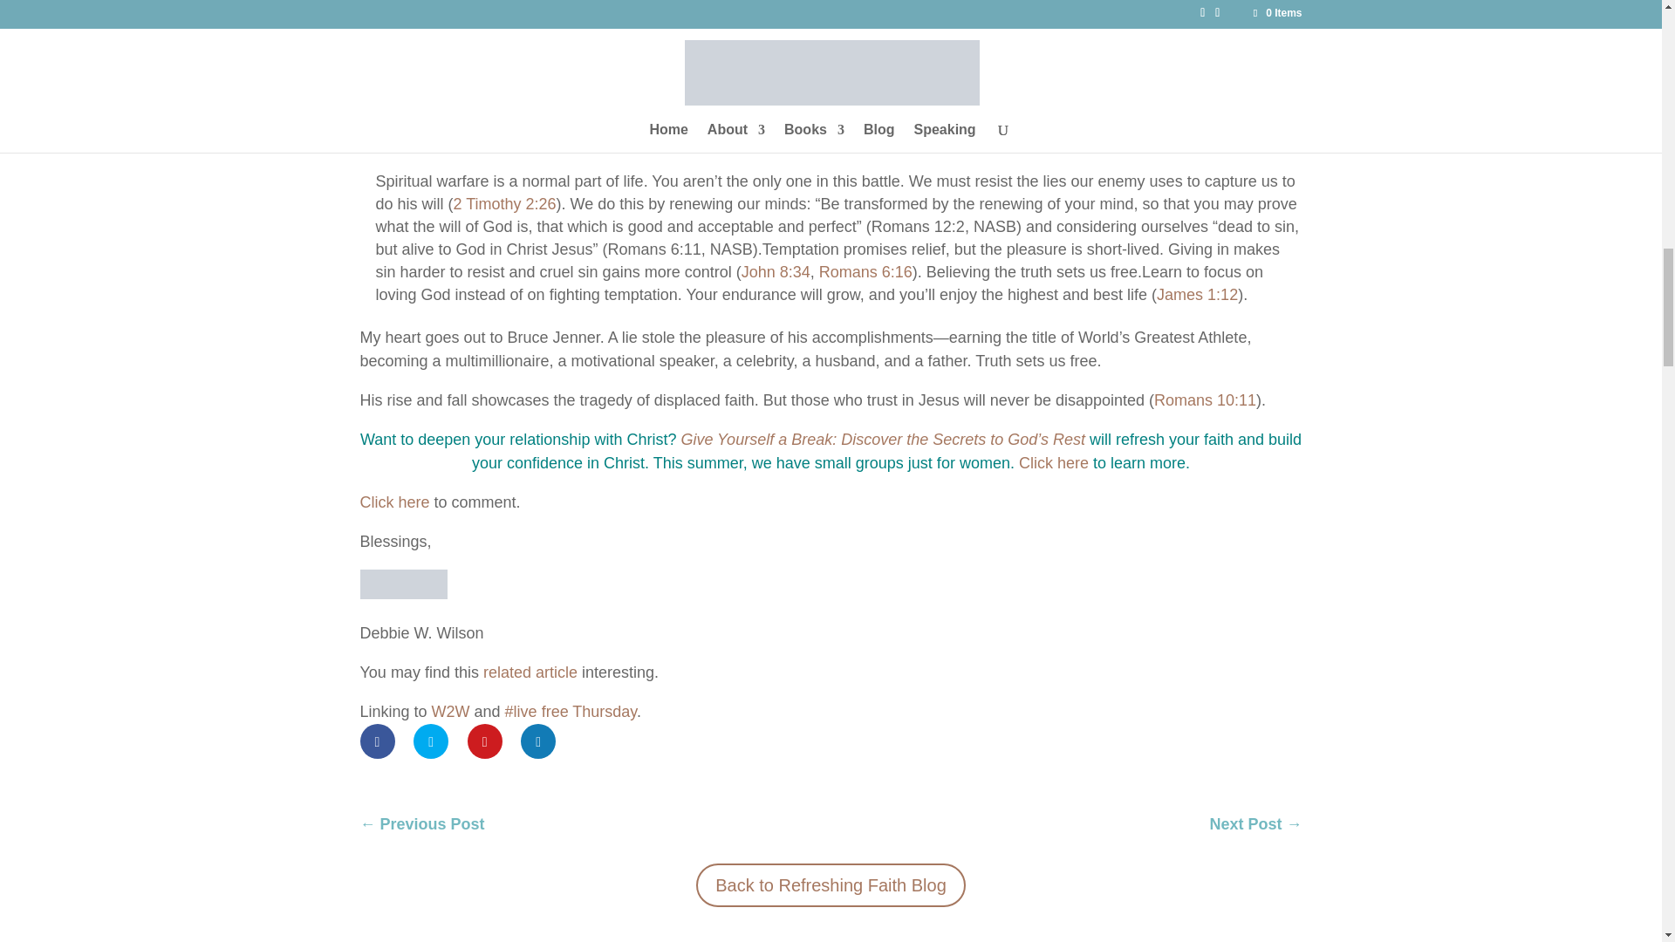 This screenshot has height=942, width=1675. I want to click on 2 Timothy 2:26, so click(504, 204).